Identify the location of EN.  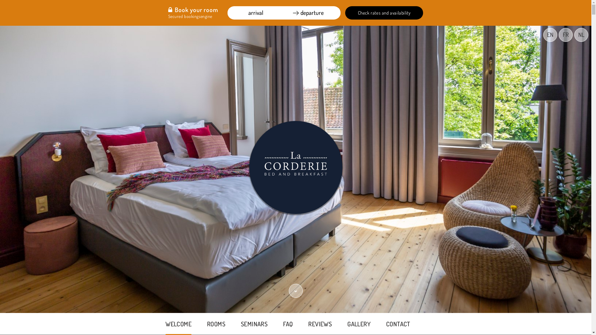
(550, 35).